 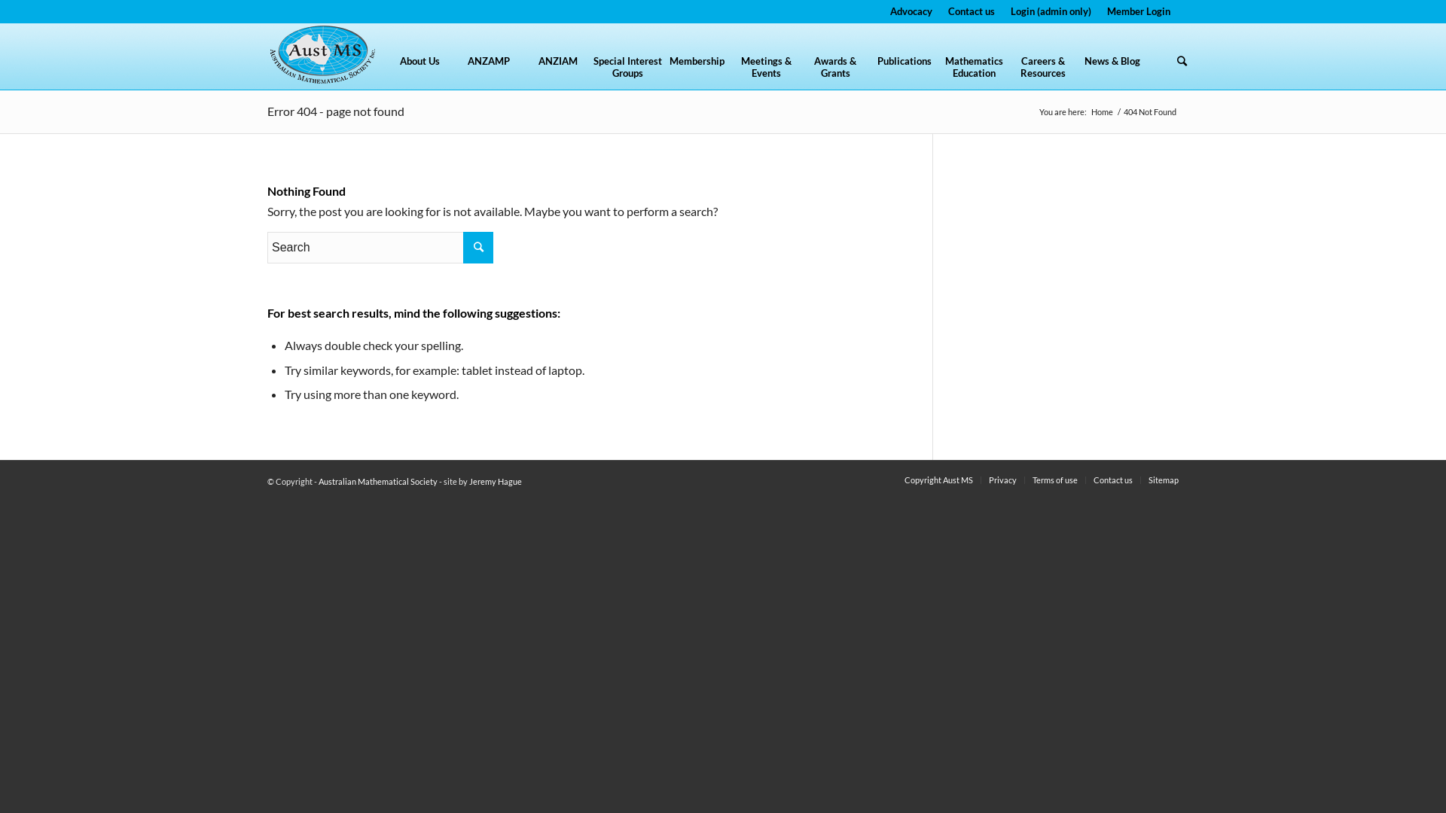 I want to click on ANZAMP, so click(x=489, y=72).